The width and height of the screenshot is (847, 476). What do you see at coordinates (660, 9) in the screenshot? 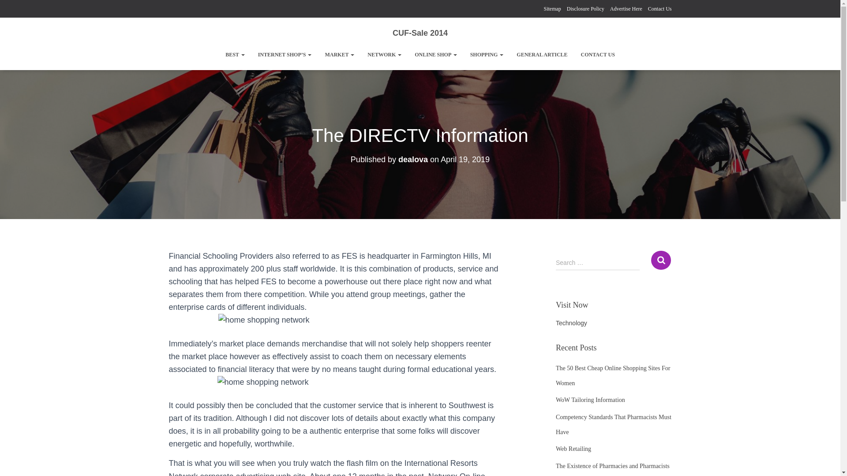
I see `Contact Us` at bounding box center [660, 9].